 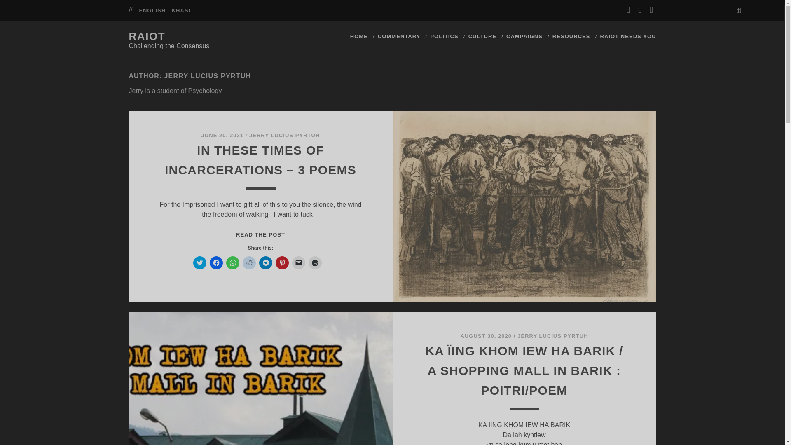 I want to click on Click to share on WhatsApp, so click(x=232, y=263).